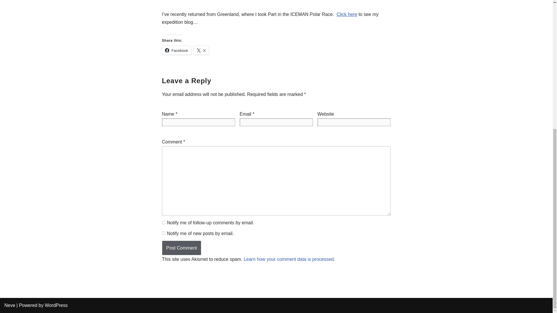 This screenshot has height=313, width=557. What do you see at coordinates (201, 50) in the screenshot?
I see `X` at bounding box center [201, 50].